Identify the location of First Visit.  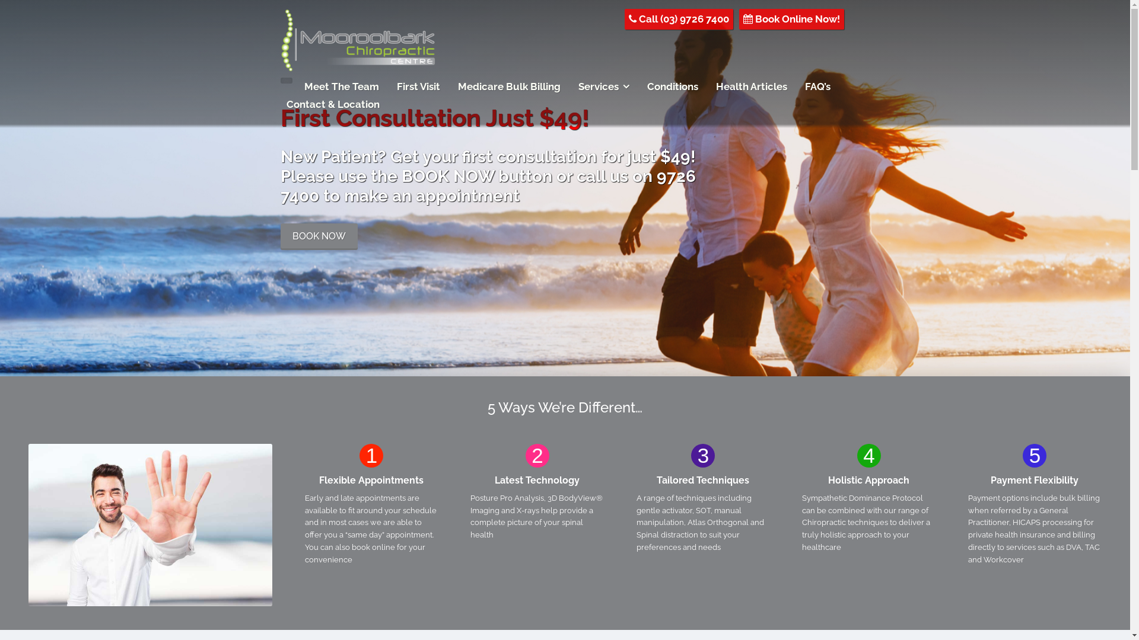
(418, 87).